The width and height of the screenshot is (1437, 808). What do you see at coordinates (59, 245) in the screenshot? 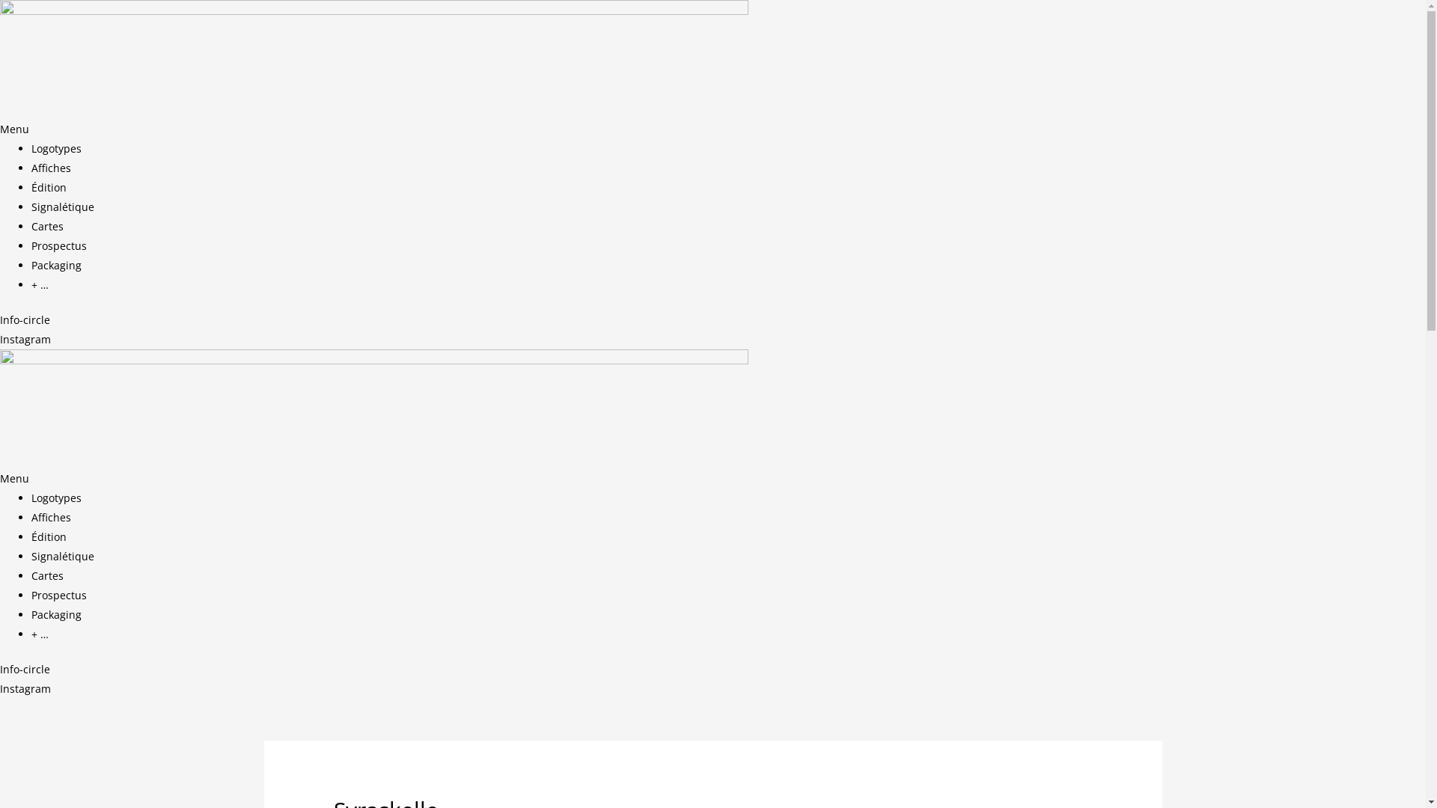
I see `Prospectus` at bounding box center [59, 245].